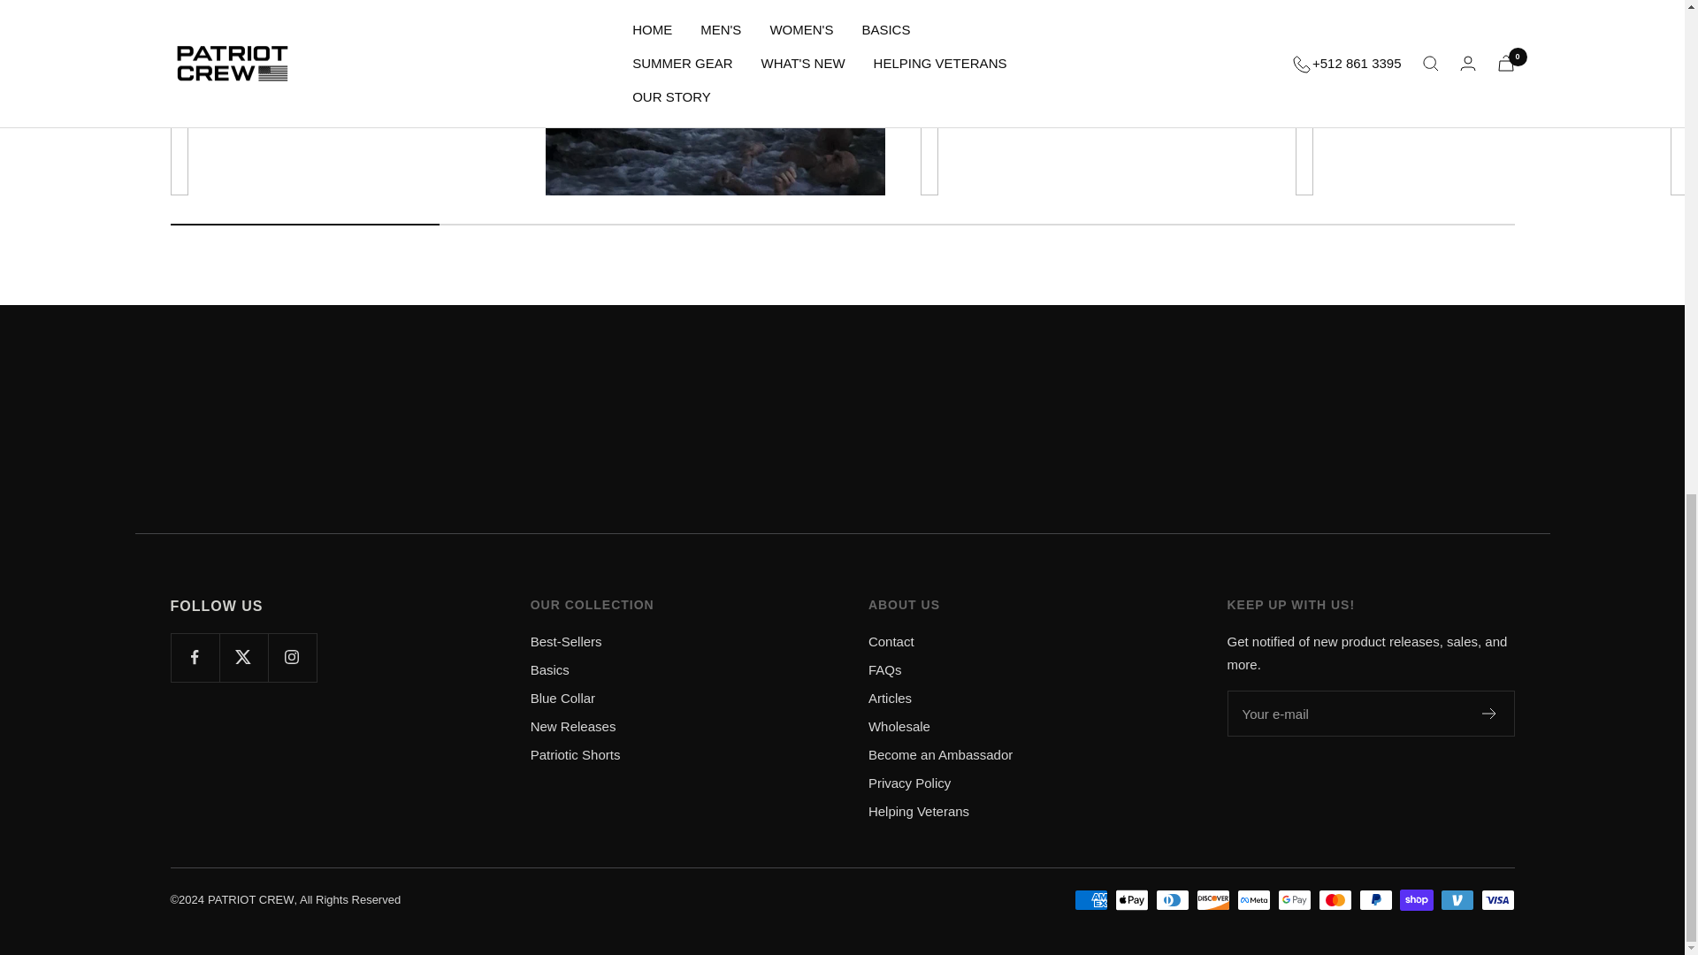  I want to click on Blue Collar, so click(562, 699).